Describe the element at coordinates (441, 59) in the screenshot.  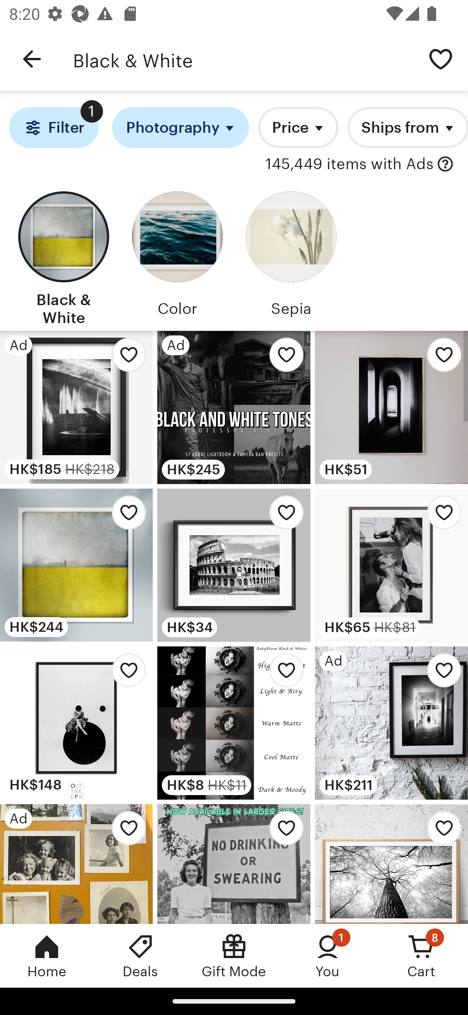
I see `Save search` at that location.